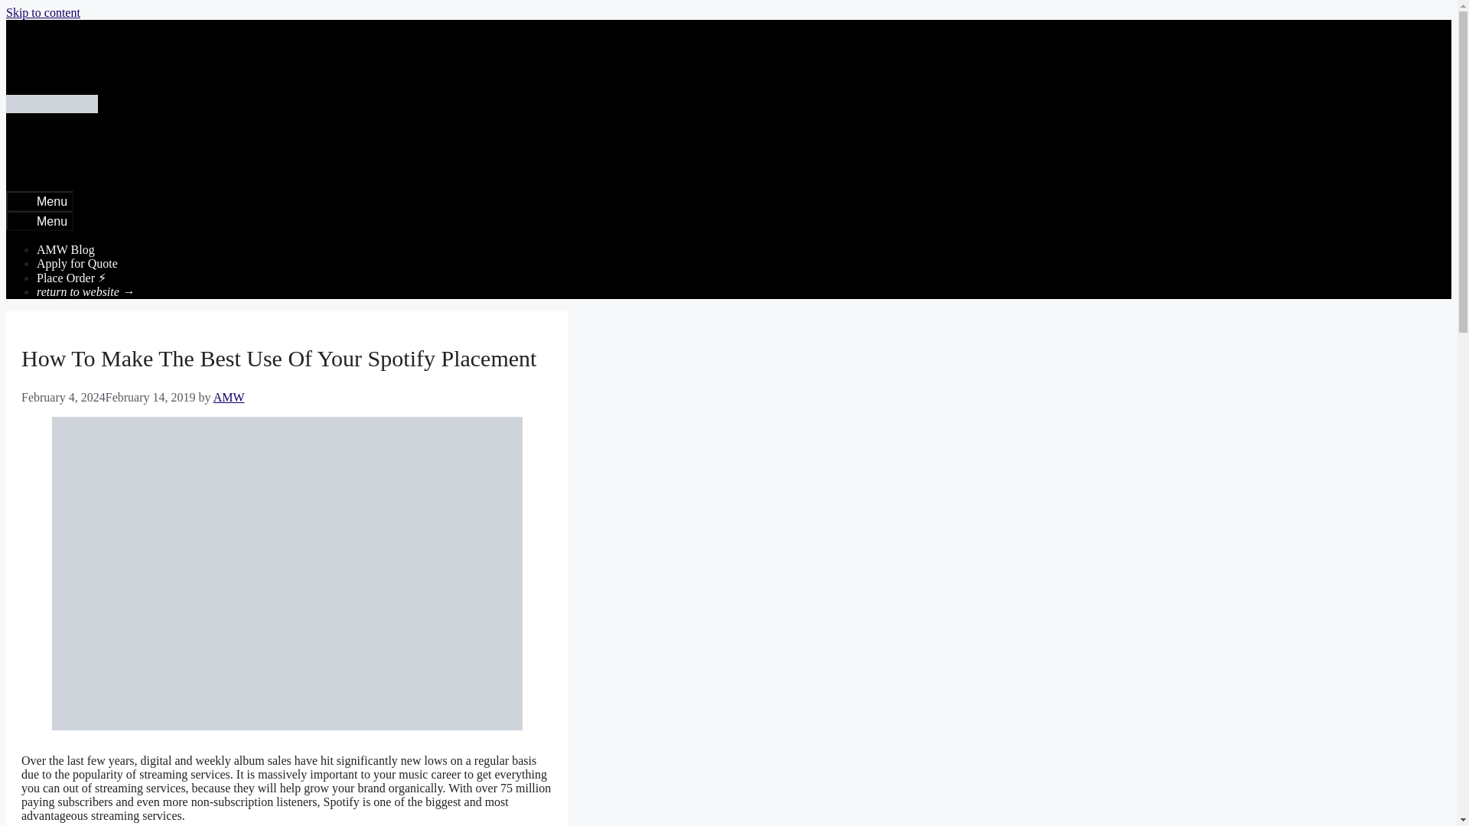 The height and width of the screenshot is (826, 1469). What do you see at coordinates (229, 397) in the screenshot?
I see `View all posts by AMW` at bounding box center [229, 397].